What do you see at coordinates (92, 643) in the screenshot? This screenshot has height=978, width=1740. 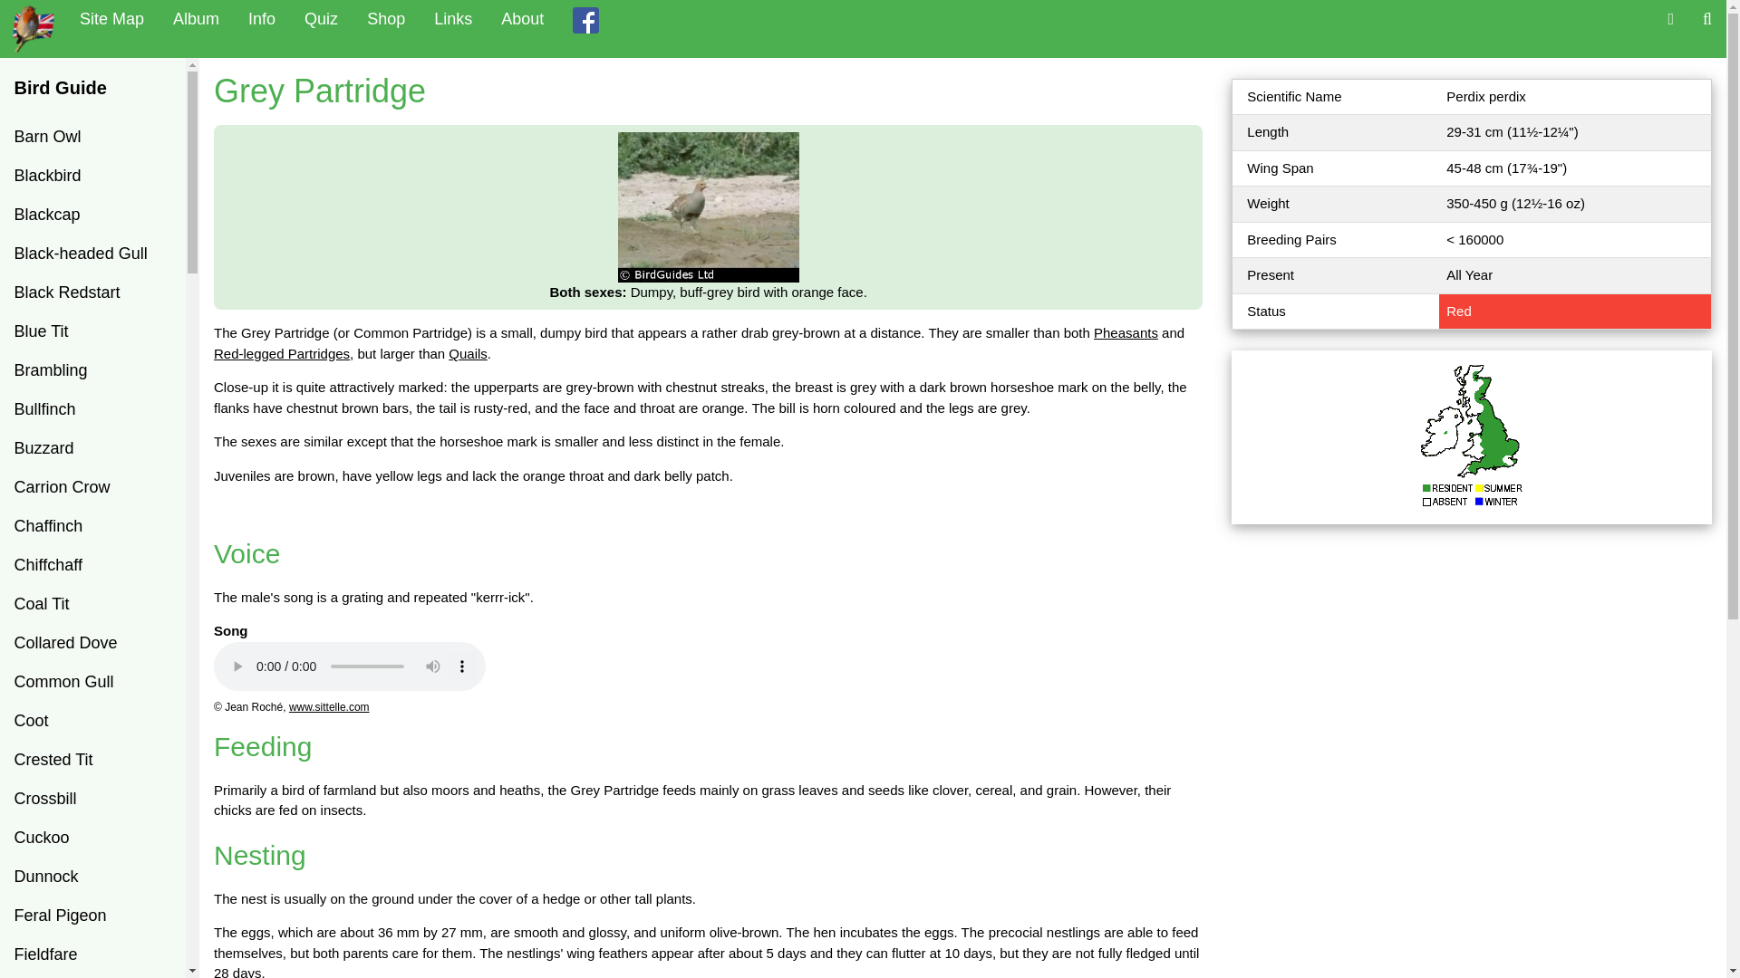 I see `Collared Dove` at bounding box center [92, 643].